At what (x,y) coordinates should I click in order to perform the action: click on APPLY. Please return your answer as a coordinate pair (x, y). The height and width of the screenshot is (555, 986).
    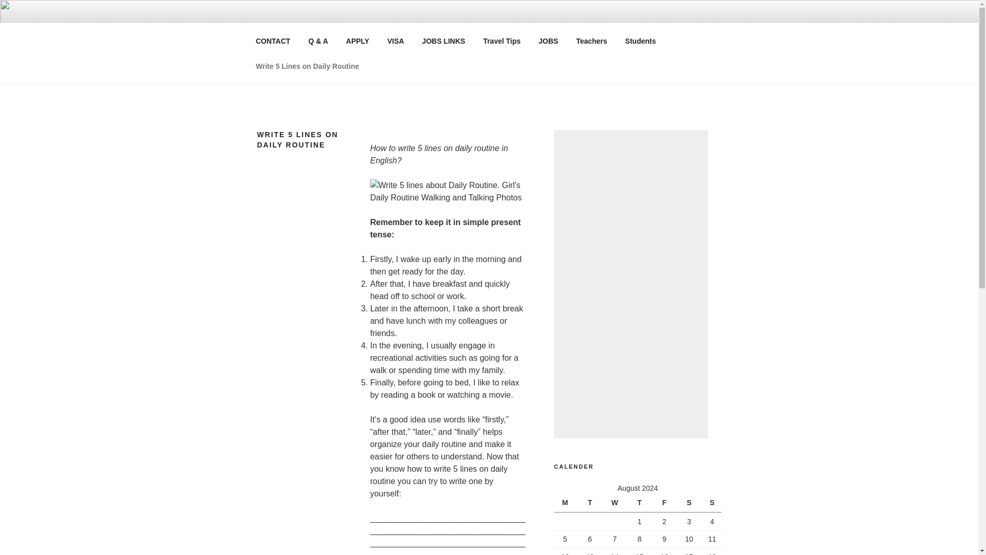
    Looking at the image, I should click on (357, 41).